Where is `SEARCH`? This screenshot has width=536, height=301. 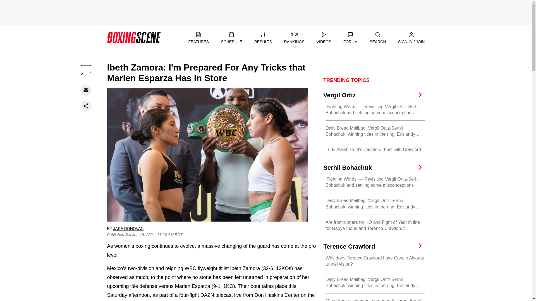 SEARCH is located at coordinates (378, 38).